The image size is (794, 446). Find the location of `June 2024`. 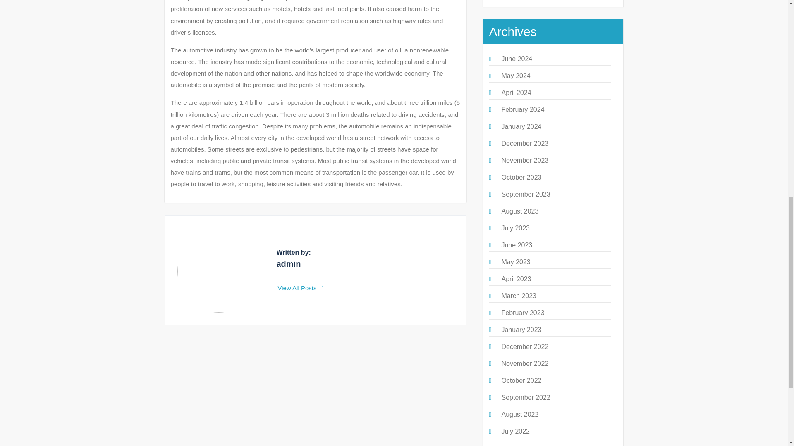

June 2024 is located at coordinates (516, 59).